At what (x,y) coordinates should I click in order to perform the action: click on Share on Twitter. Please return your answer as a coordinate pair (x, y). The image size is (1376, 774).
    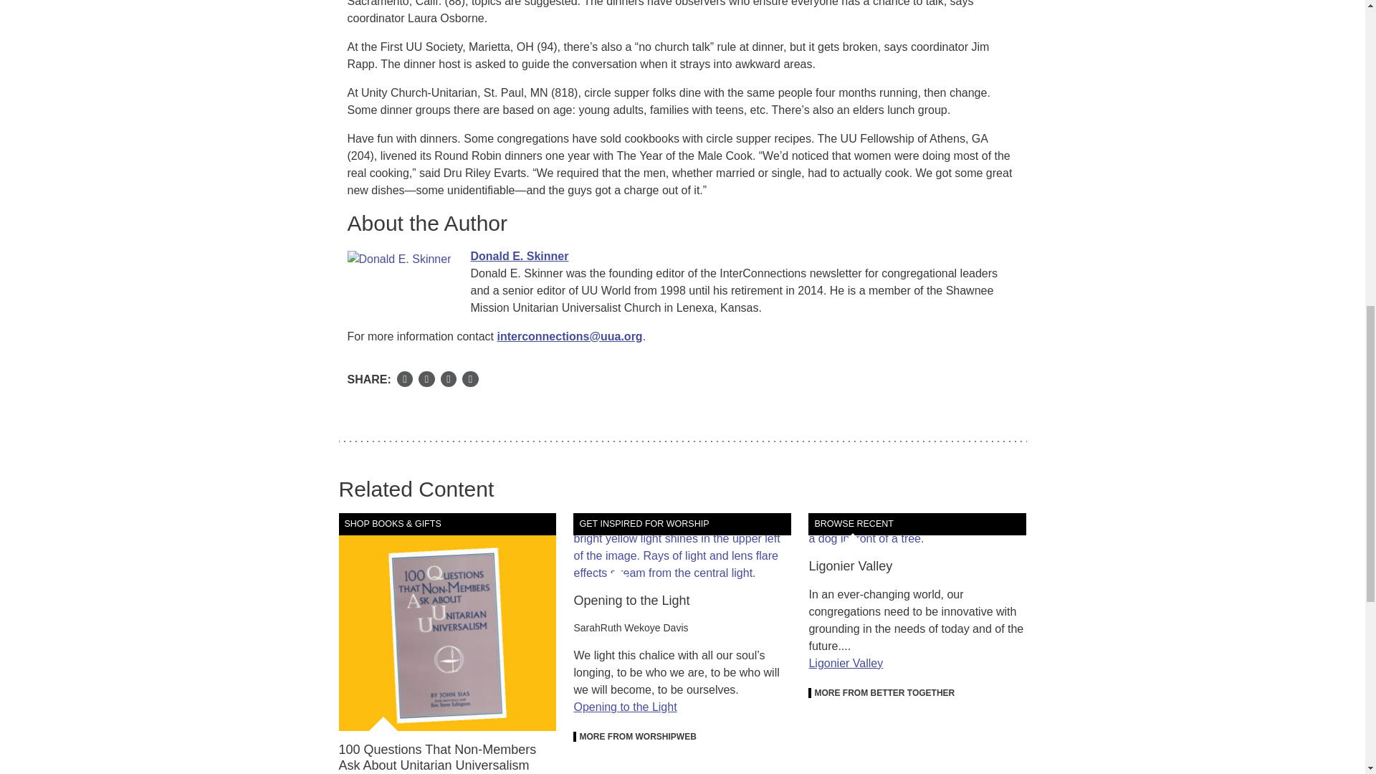
    Looking at the image, I should click on (426, 380).